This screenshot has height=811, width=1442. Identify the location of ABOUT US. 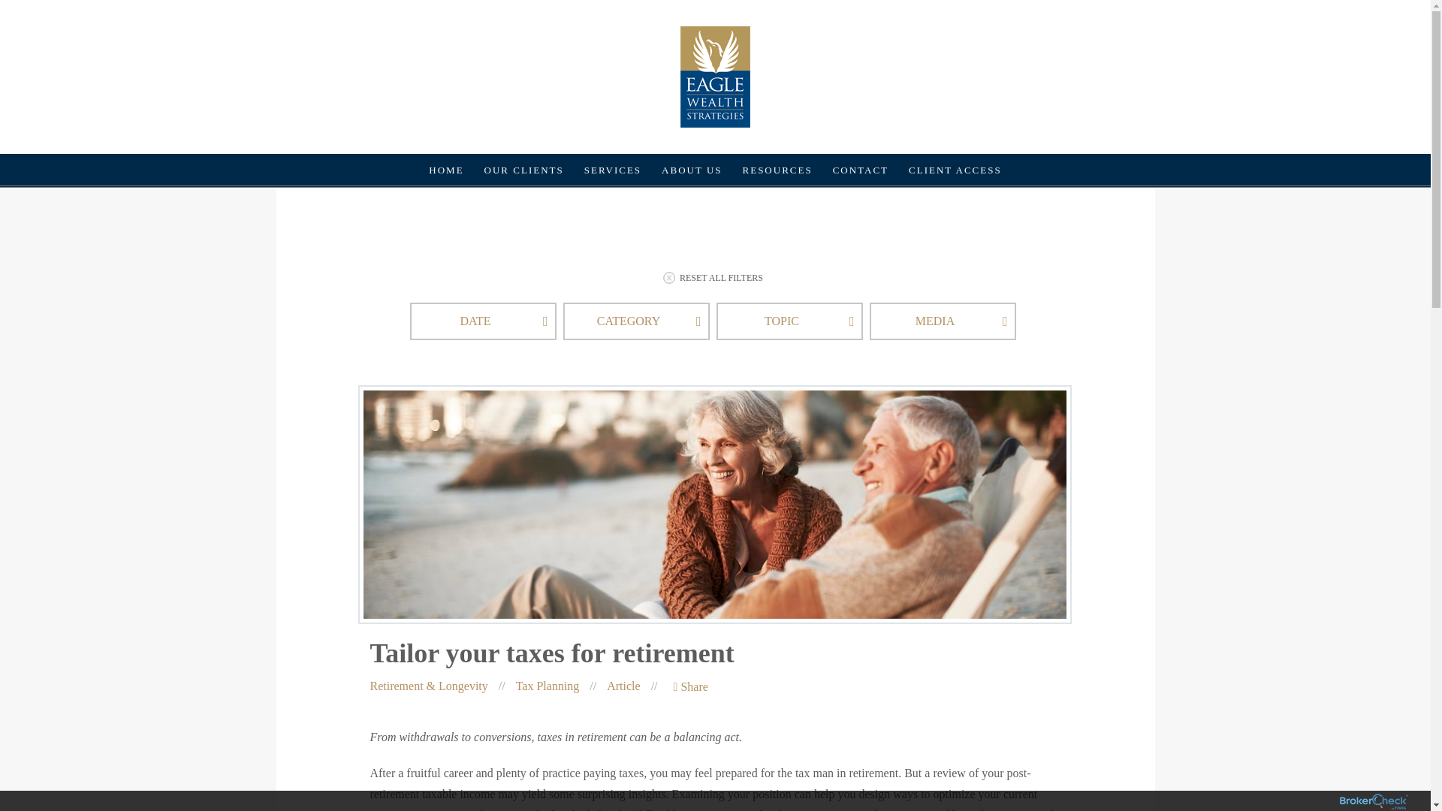
(692, 158).